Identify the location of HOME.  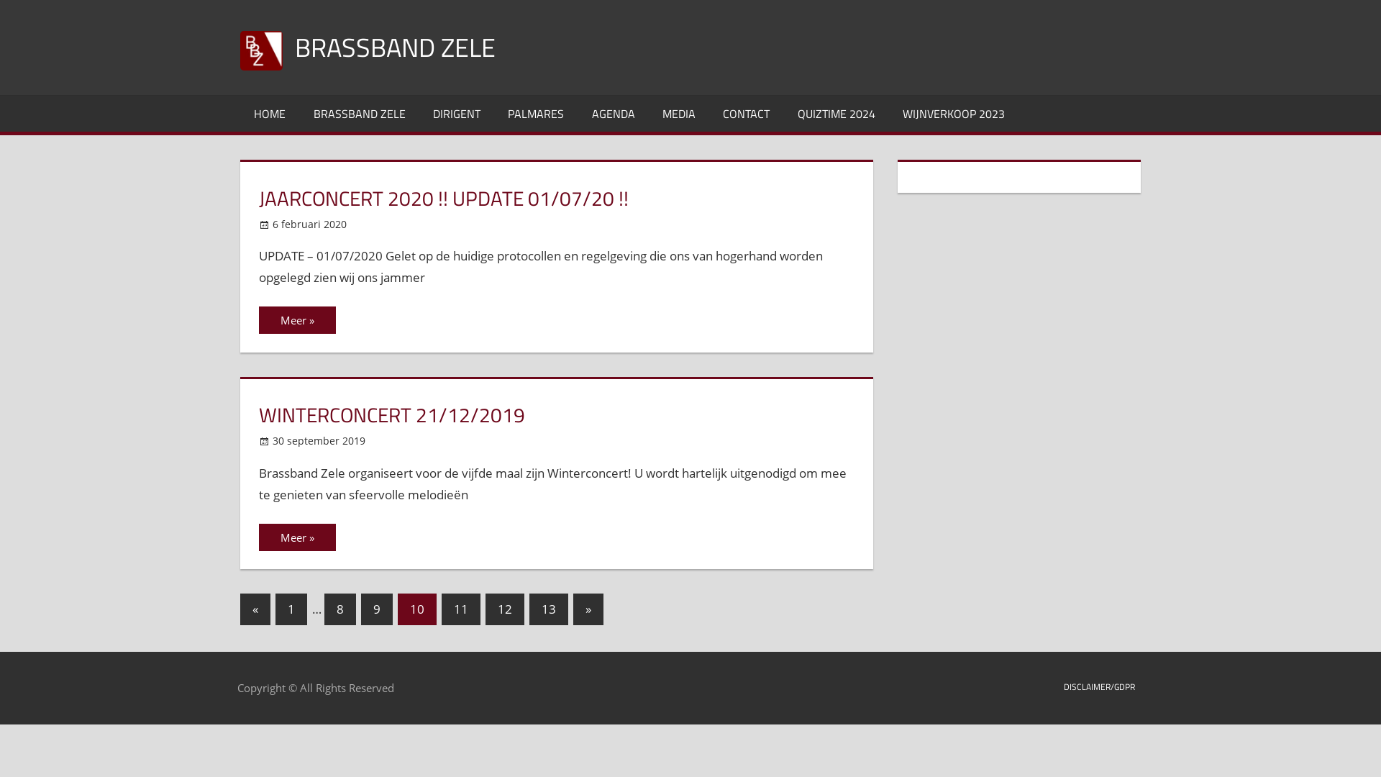
(270, 114).